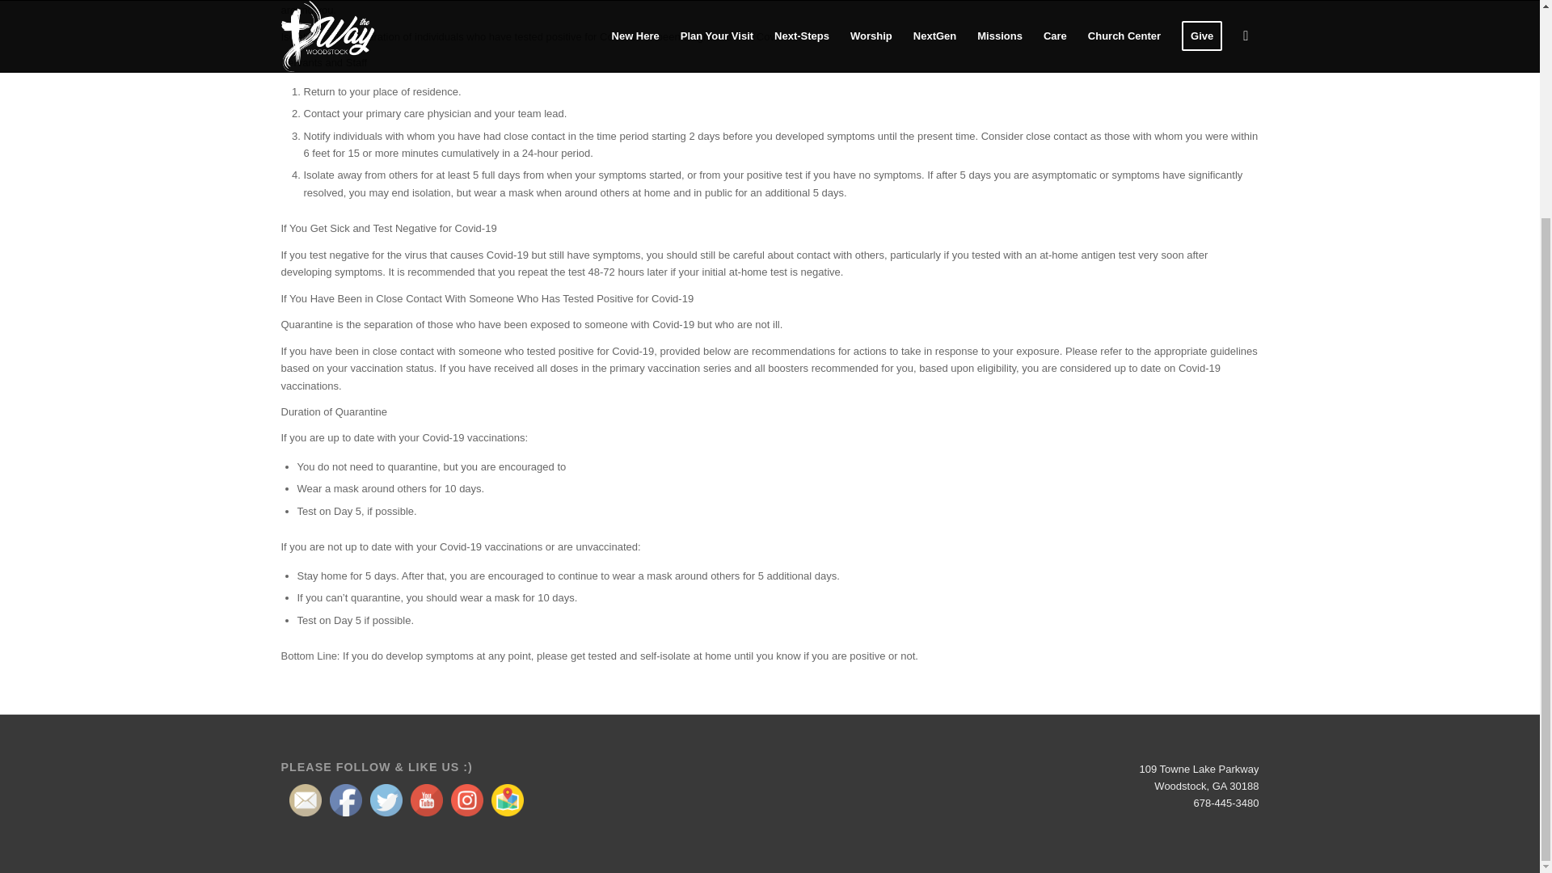  Describe the element at coordinates (467, 799) in the screenshot. I see `See us on Instagram!` at that location.